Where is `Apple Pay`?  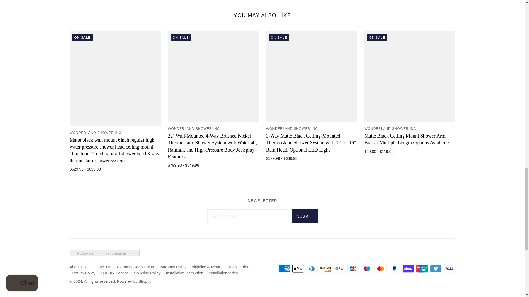 Apple Pay is located at coordinates (298, 268).